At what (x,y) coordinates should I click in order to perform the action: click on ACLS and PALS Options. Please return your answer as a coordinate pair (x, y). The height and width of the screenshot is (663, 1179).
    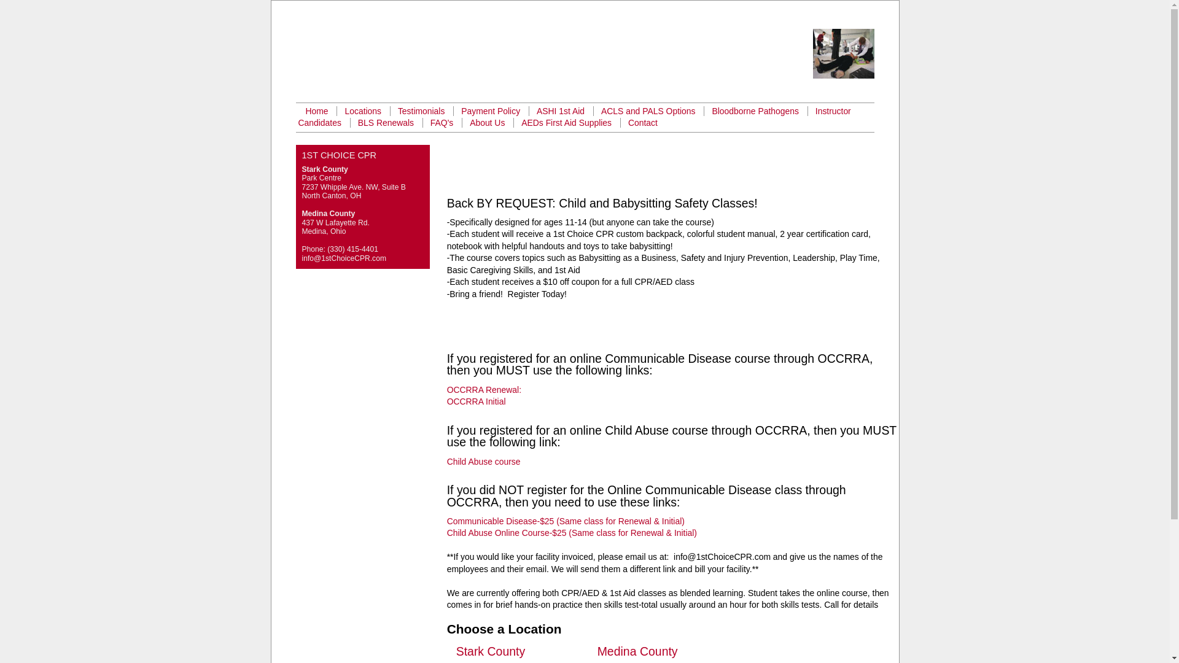
    Looking at the image, I should click on (648, 111).